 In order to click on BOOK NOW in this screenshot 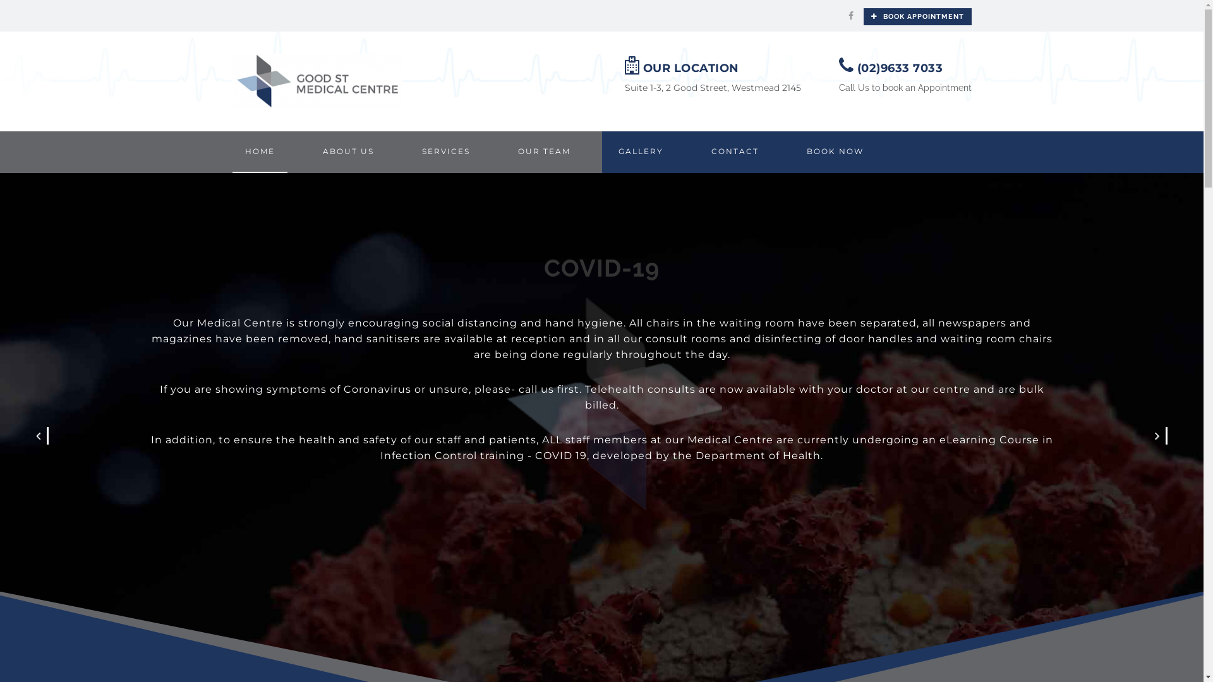, I will do `click(835, 152)`.